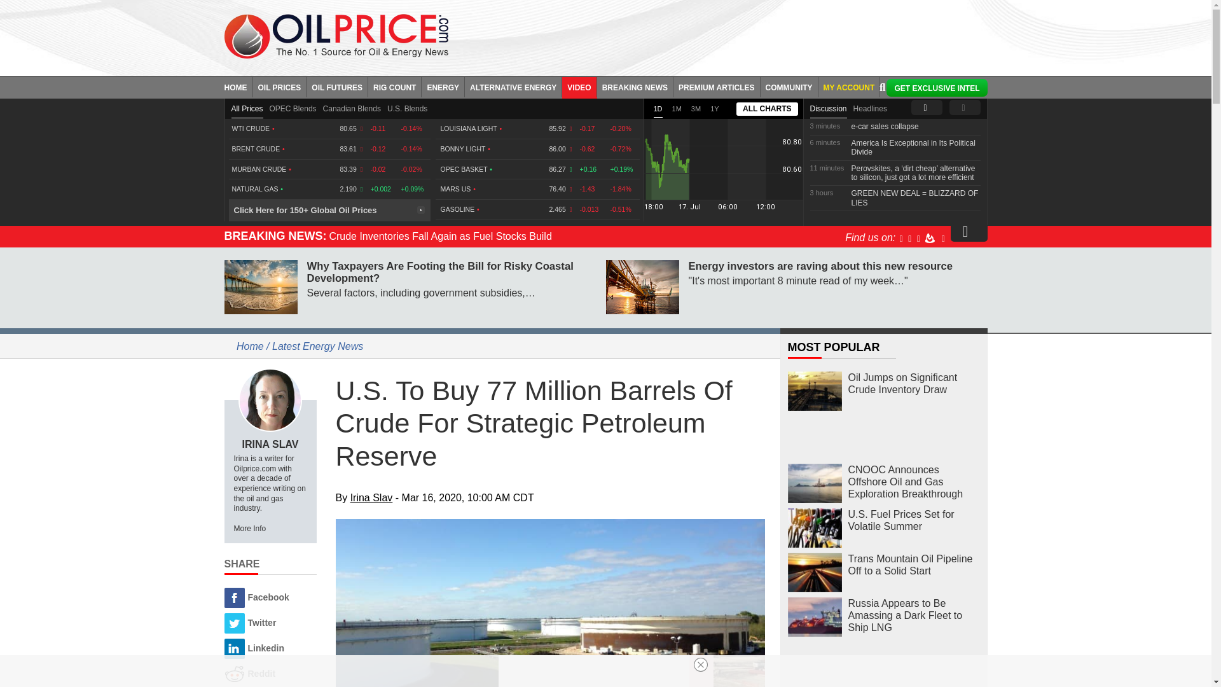  I want to click on MY ACCOUNT, so click(849, 87).